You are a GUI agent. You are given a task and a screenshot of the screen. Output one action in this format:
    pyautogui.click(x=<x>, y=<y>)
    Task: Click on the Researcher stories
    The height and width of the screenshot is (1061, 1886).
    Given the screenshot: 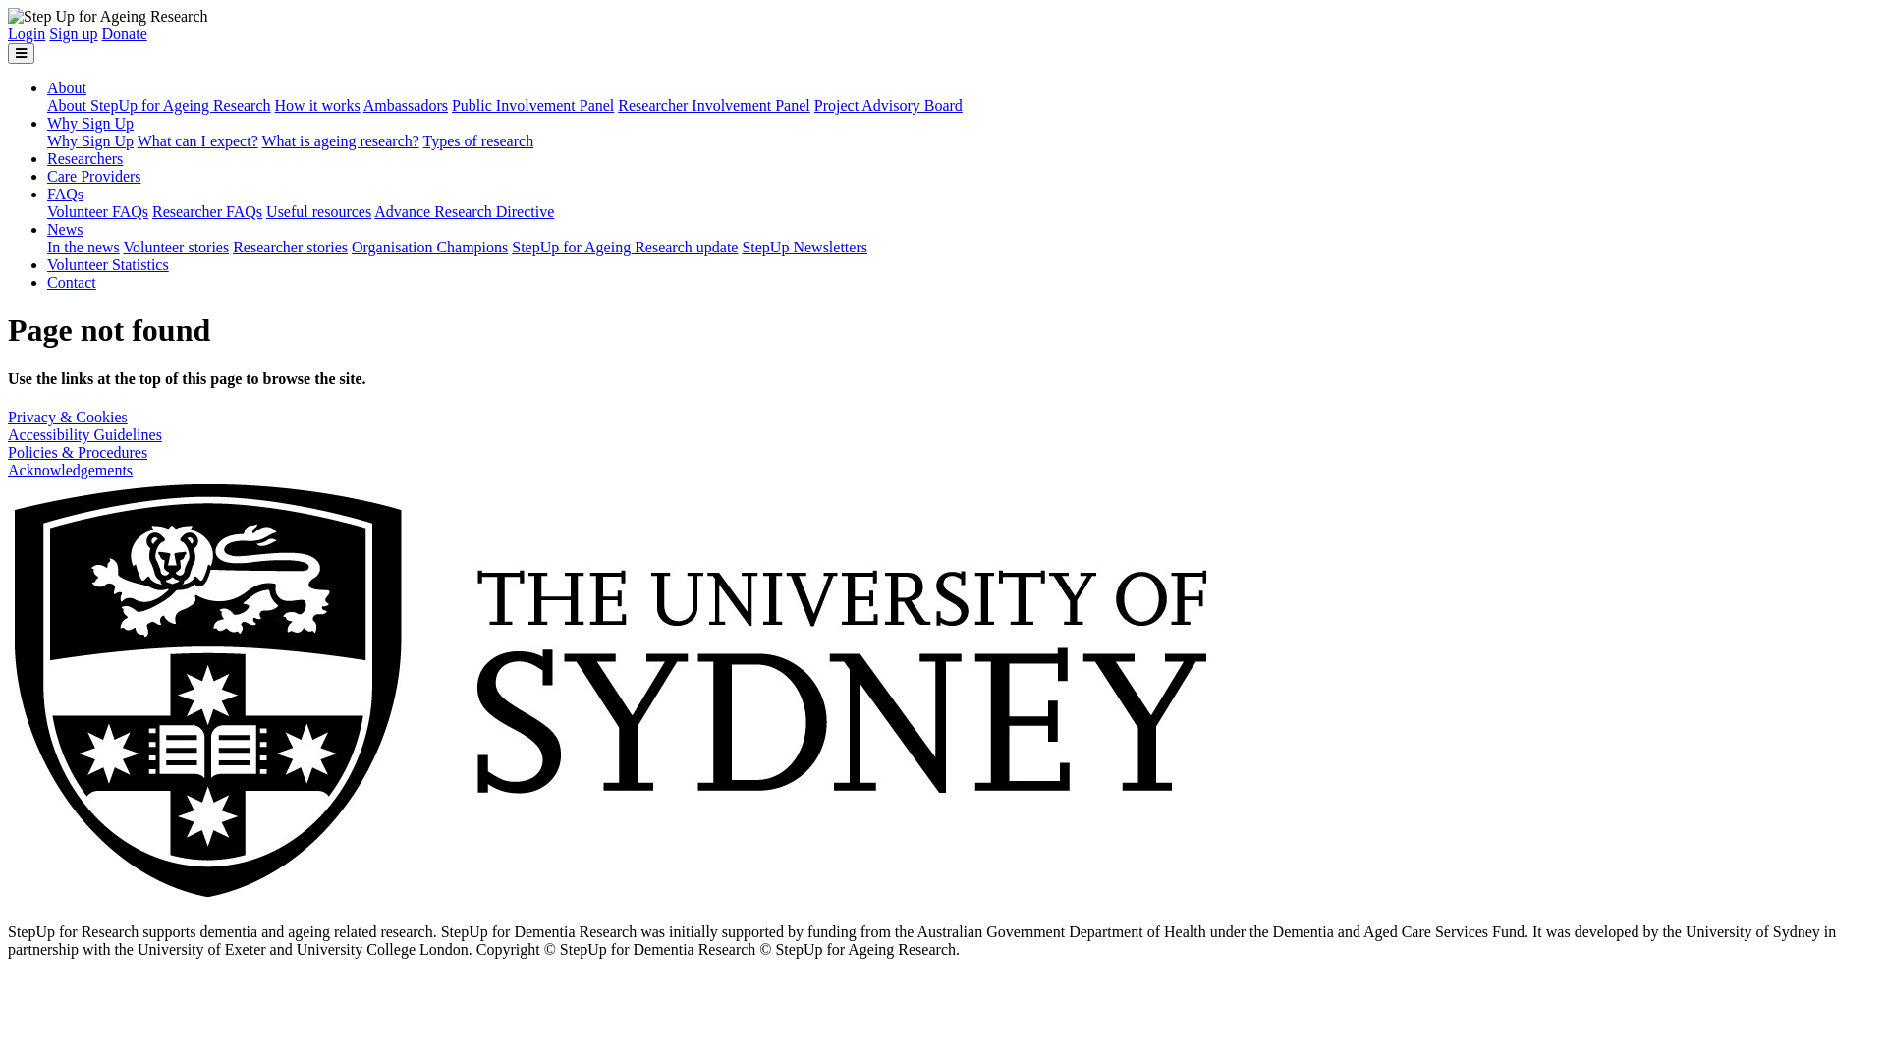 What is the action you would take?
    pyautogui.click(x=291, y=248)
    